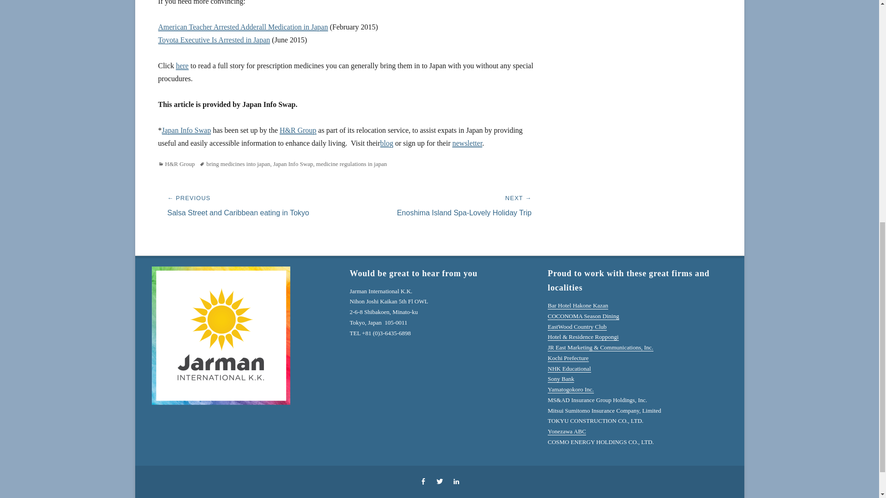 The height and width of the screenshot is (498, 886). What do you see at coordinates (467, 143) in the screenshot?
I see `newsletter` at bounding box center [467, 143].